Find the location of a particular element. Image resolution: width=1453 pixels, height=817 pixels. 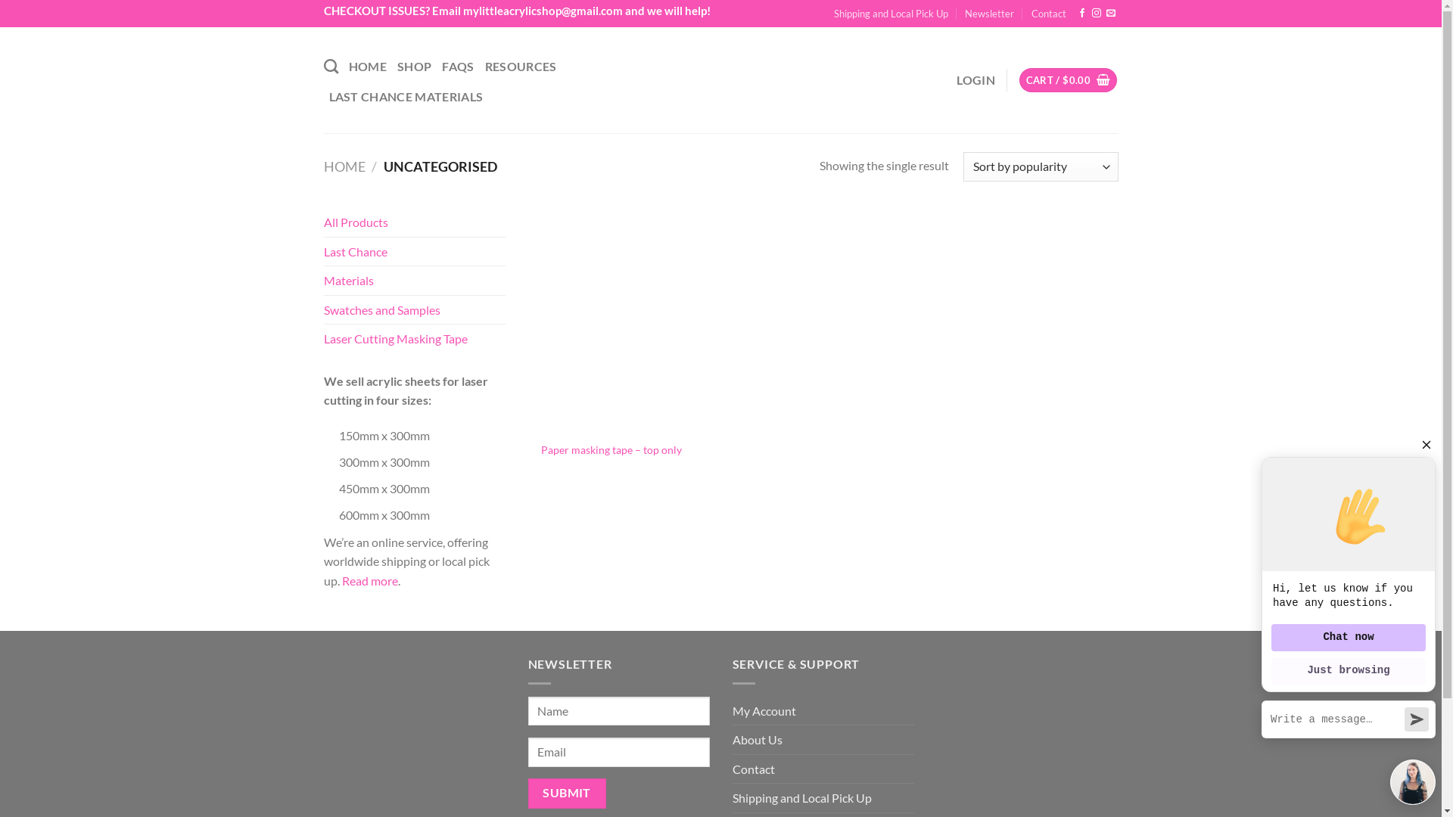

My Account is located at coordinates (764, 711).